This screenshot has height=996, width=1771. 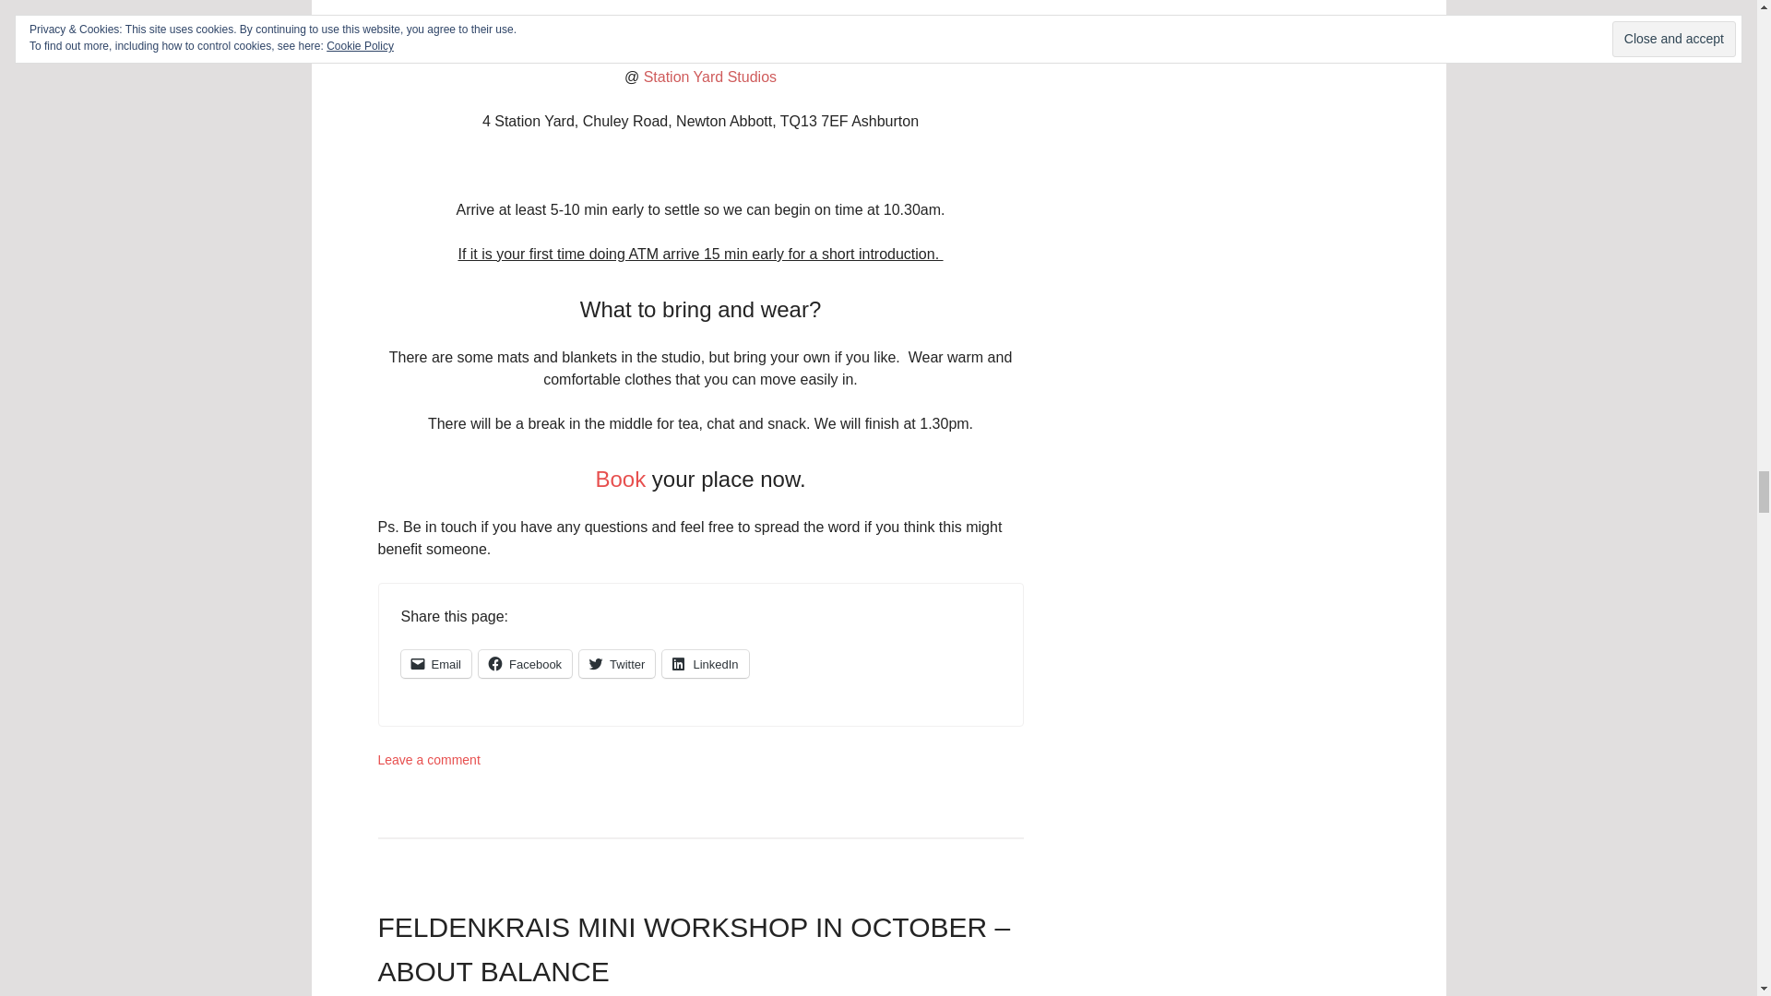 I want to click on Click to share on Twitter, so click(x=616, y=664).